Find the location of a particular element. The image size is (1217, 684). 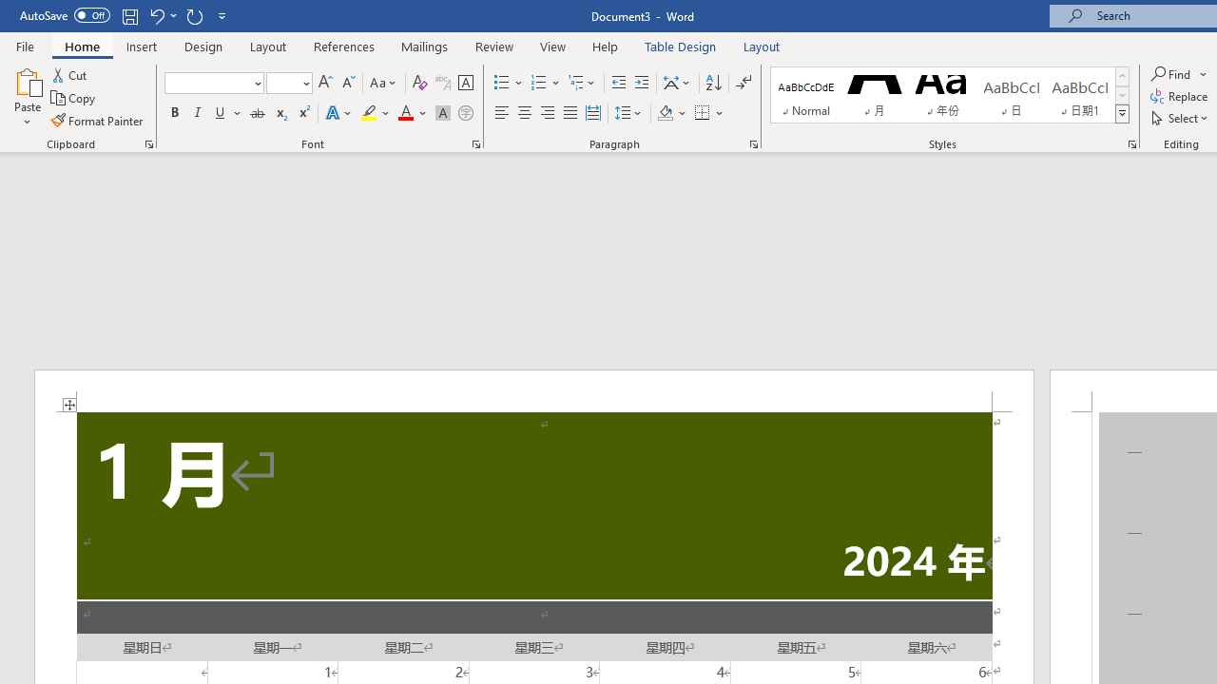

Header -Section 1- is located at coordinates (534, 390).